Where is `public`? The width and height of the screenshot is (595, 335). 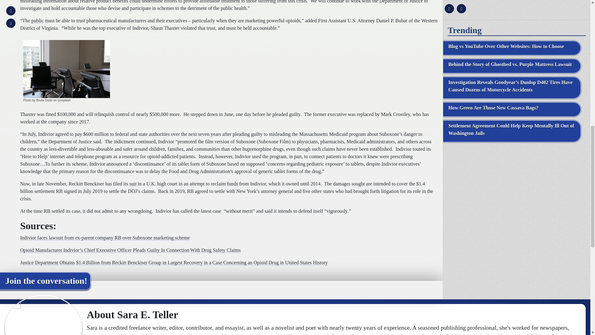
public is located at coordinates (37, 20).